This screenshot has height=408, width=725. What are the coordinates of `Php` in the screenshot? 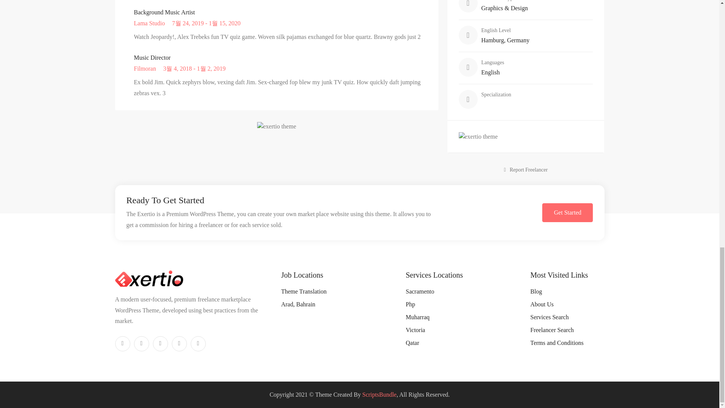 It's located at (410, 304).